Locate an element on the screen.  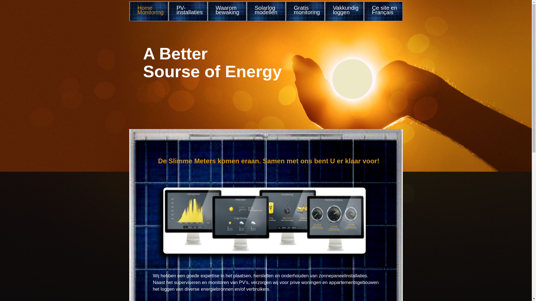
Waarom bewaking is located at coordinates (229, 12).